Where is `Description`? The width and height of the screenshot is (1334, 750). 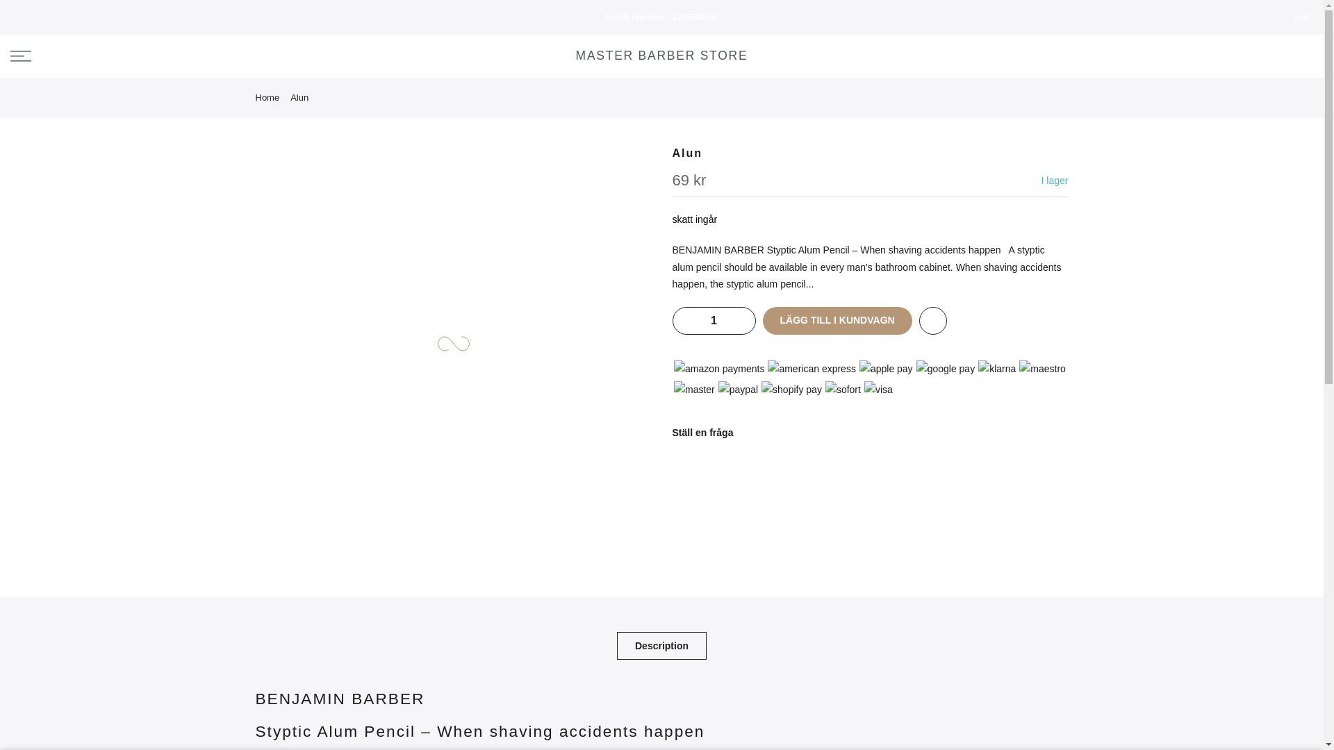
Description is located at coordinates (661, 646).